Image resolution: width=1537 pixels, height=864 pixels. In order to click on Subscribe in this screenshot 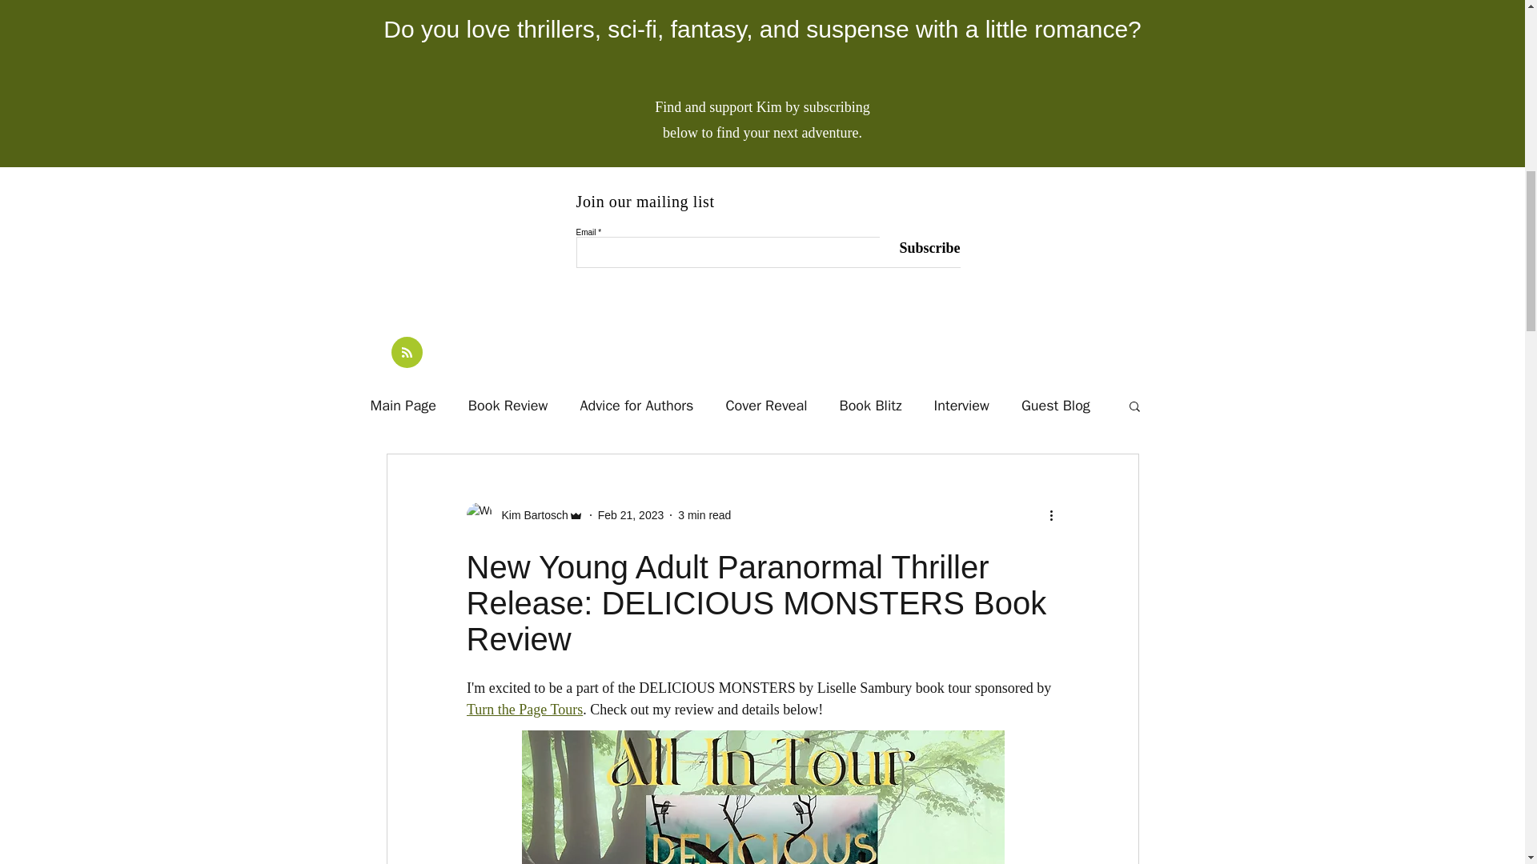, I will do `click(919, 248)`.